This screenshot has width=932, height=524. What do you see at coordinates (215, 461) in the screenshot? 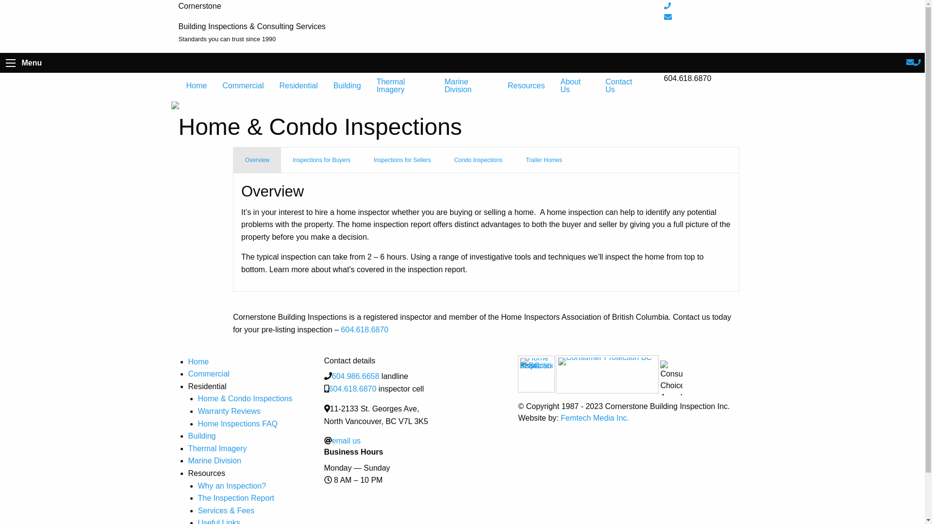
I see `Marine Division` at bounding box center [215, 461].